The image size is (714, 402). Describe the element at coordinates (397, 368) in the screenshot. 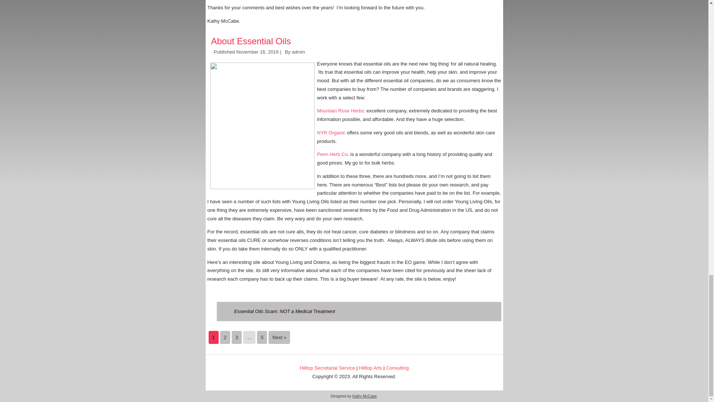

I see `Consulting` at that location.